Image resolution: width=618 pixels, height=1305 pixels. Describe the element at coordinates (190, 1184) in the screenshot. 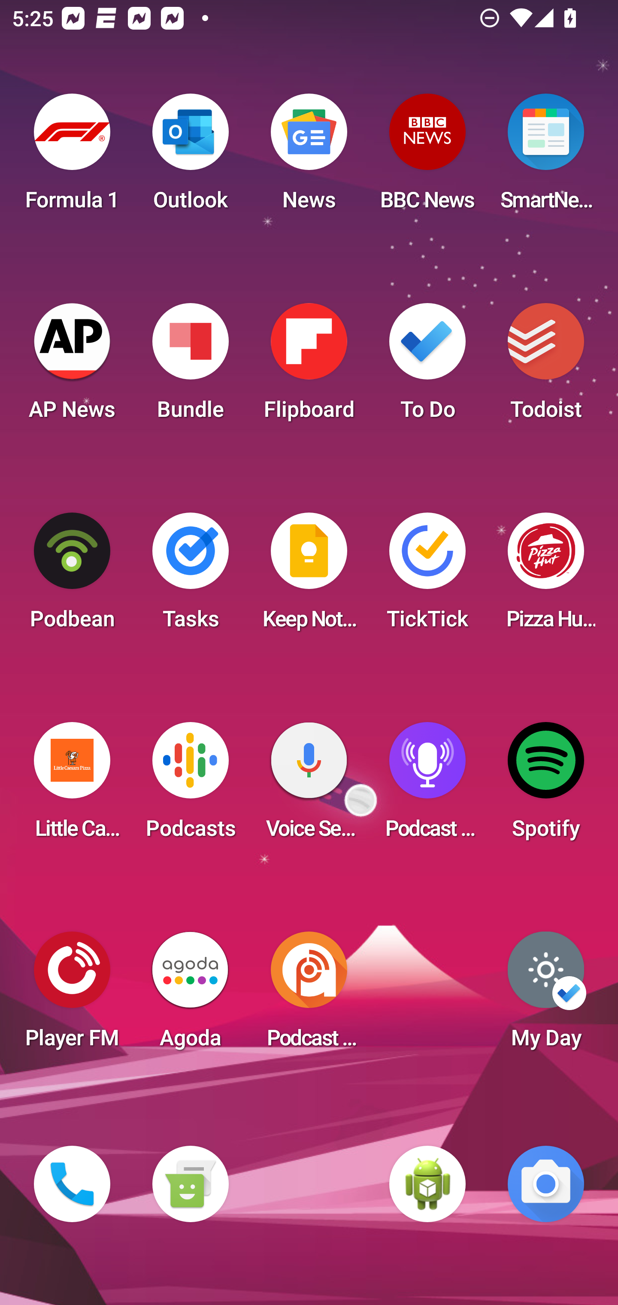

I see `Messaging` at that location.